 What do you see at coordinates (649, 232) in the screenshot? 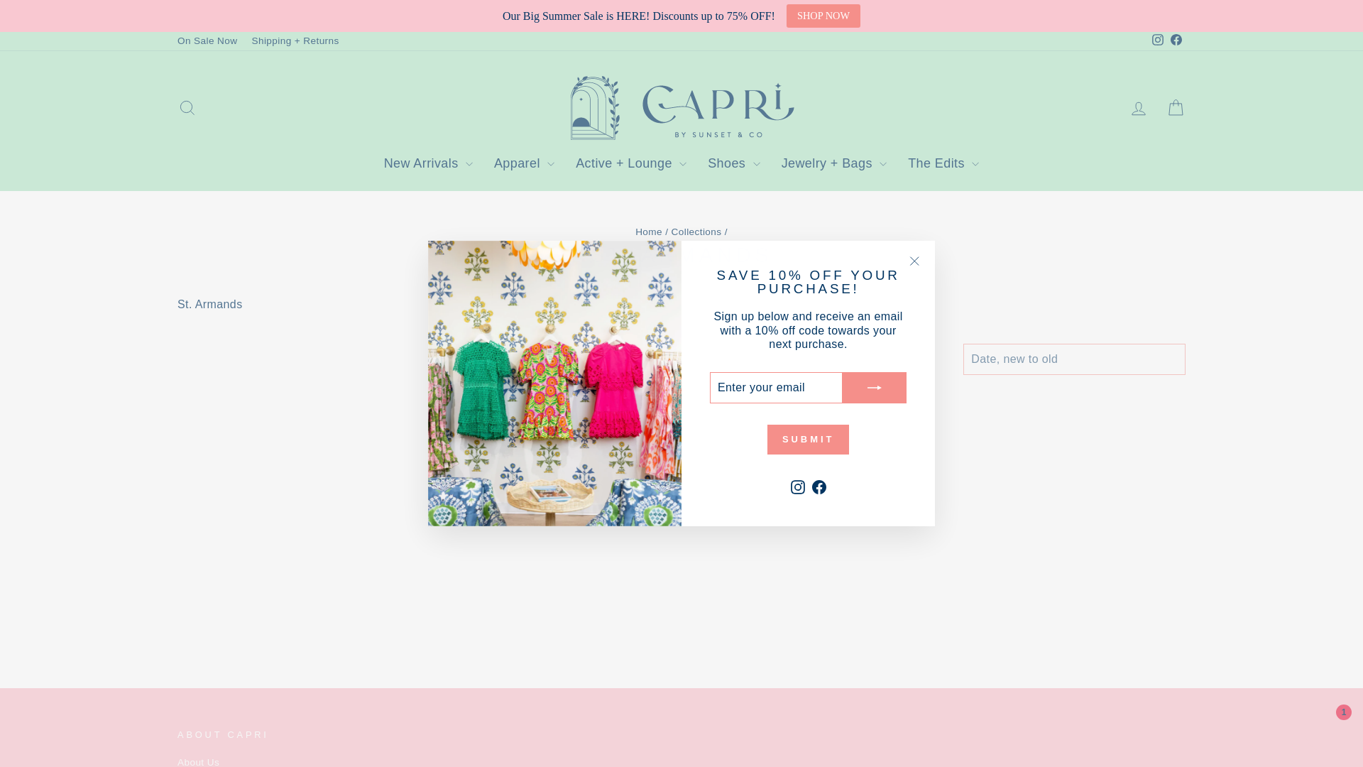
I see `Back to the frontpage` at bounding box center [649, 232].